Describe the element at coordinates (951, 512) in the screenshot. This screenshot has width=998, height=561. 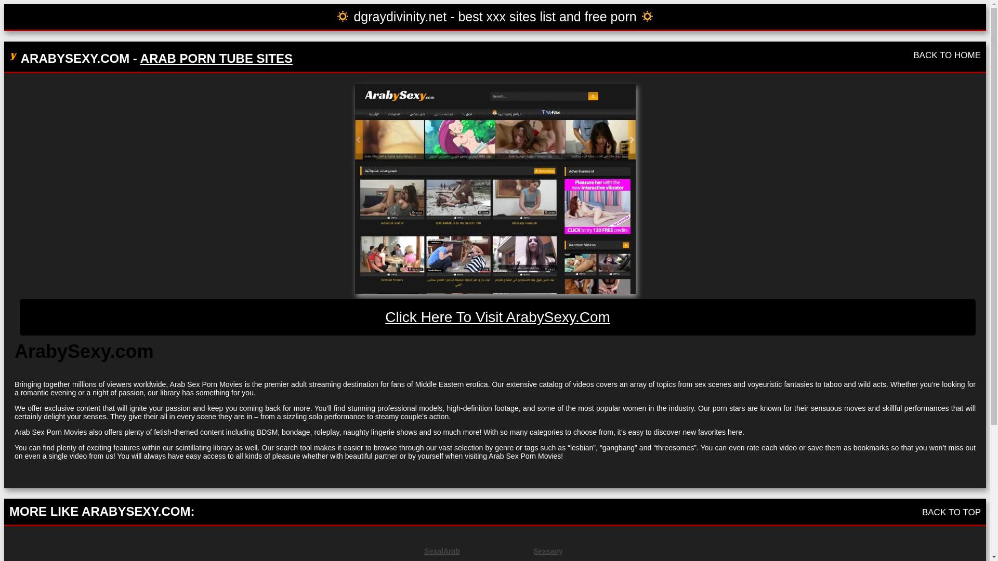
I see `BACK TO TOP` at that location.